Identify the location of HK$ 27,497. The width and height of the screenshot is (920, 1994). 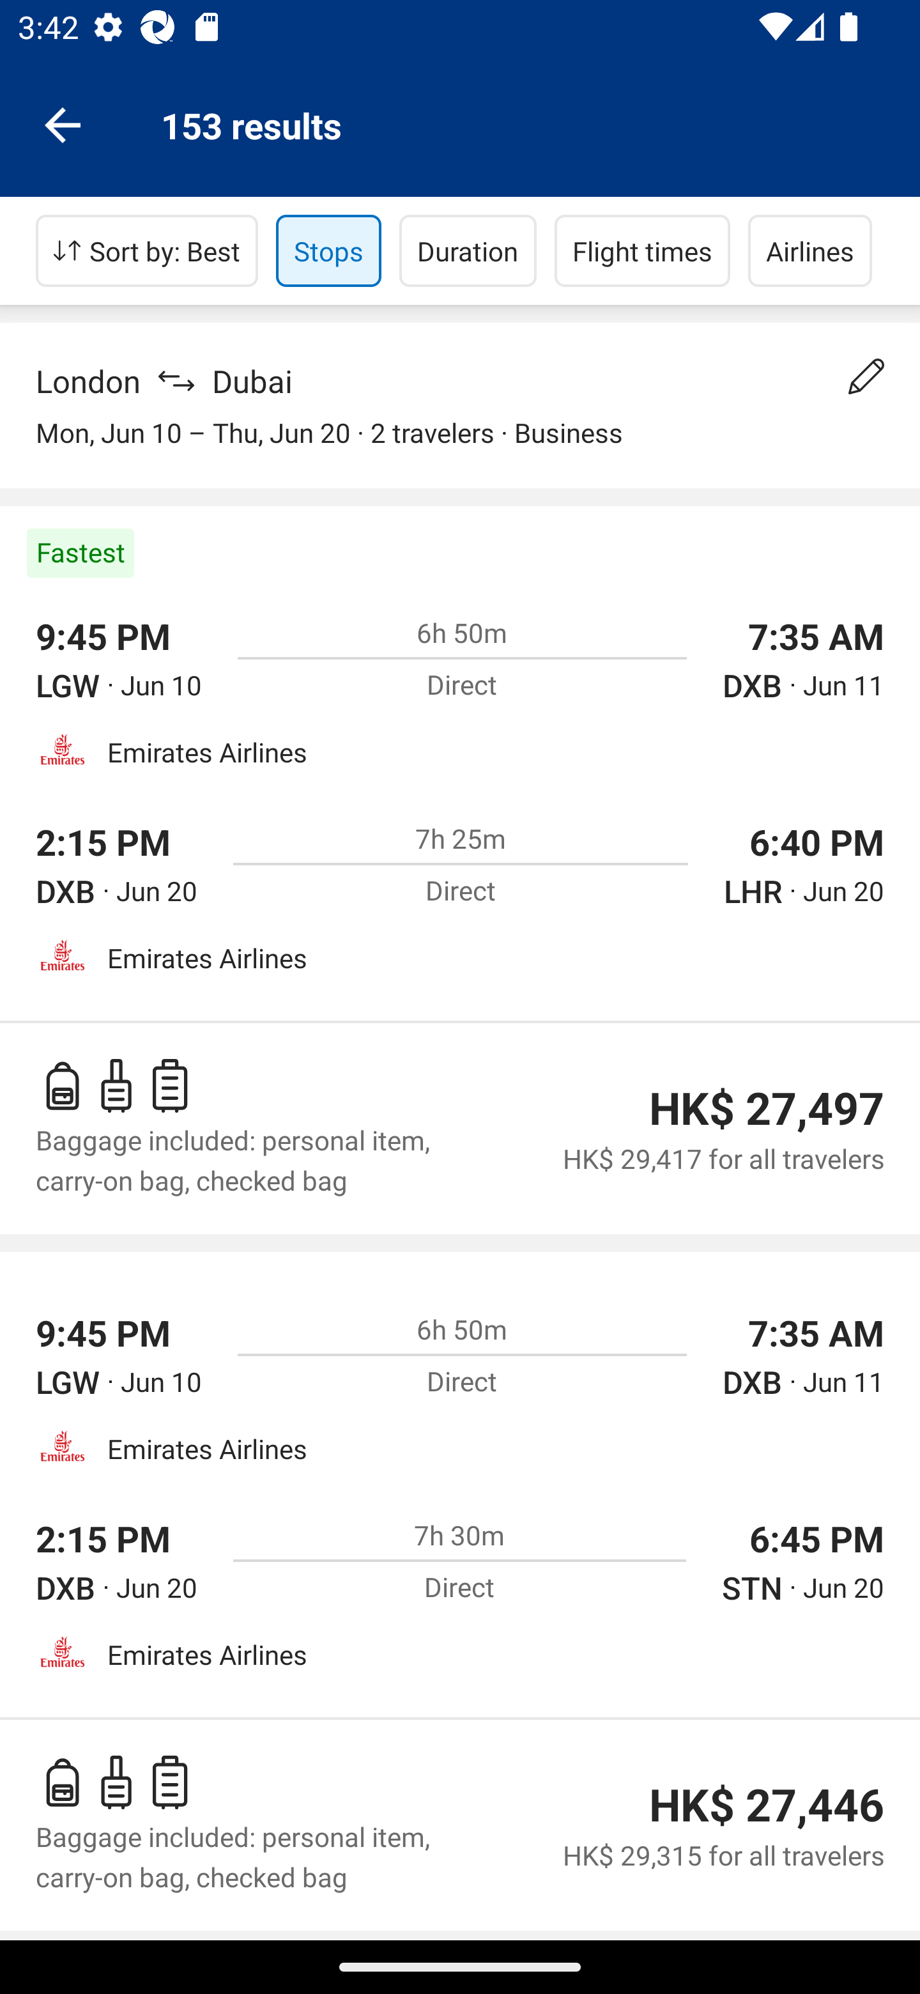
(767, 1108).